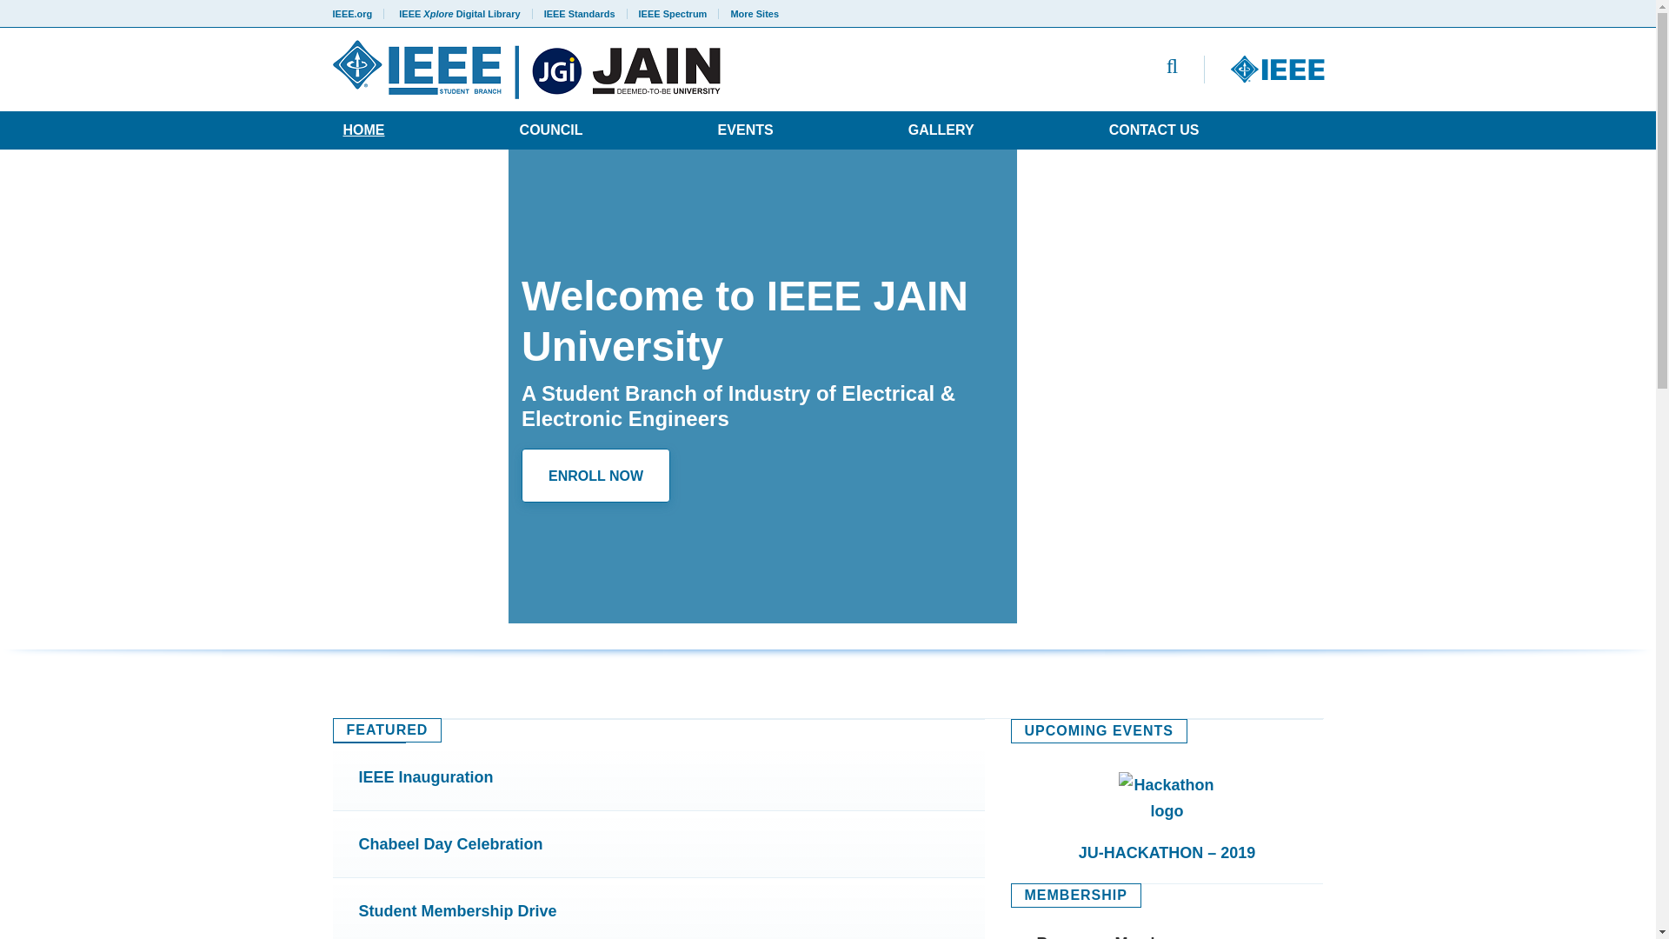 This screenshot has width=1669, height=939. I want to click on Enroll Now, so click(595, 475).